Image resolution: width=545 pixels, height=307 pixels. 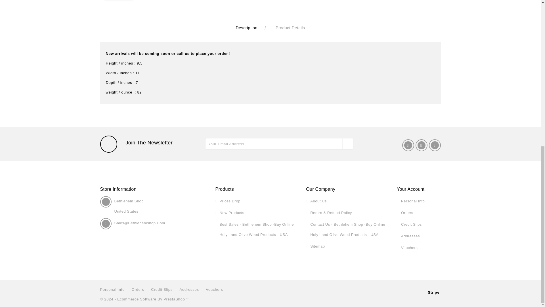 I want to click on Lost ? Find what your are looking for, so click(x=317, y=246).